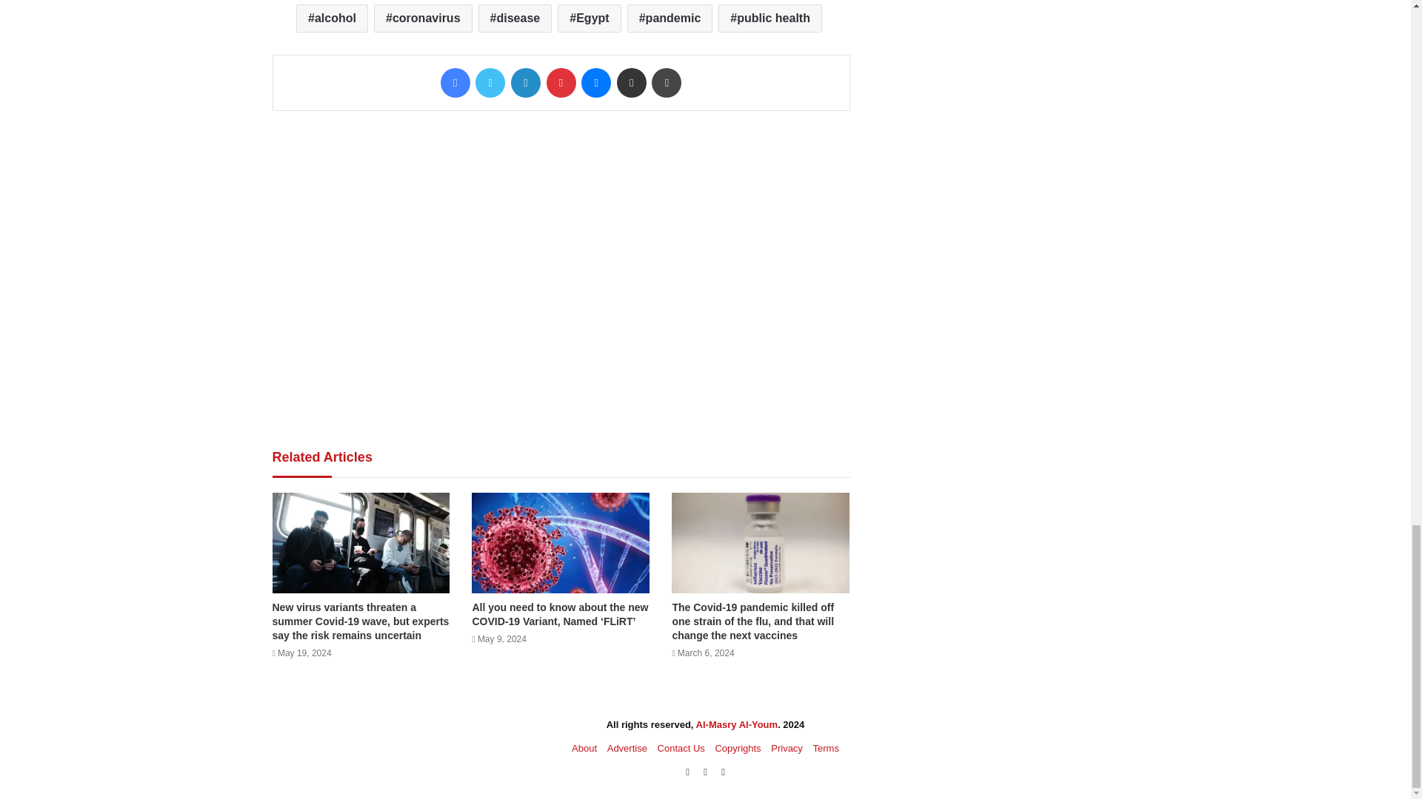 The width and height of the screenshot is (1422, 799). Describe the element at coordinates (561, 82) in the screenshot. I see `Pinterest` at that location.